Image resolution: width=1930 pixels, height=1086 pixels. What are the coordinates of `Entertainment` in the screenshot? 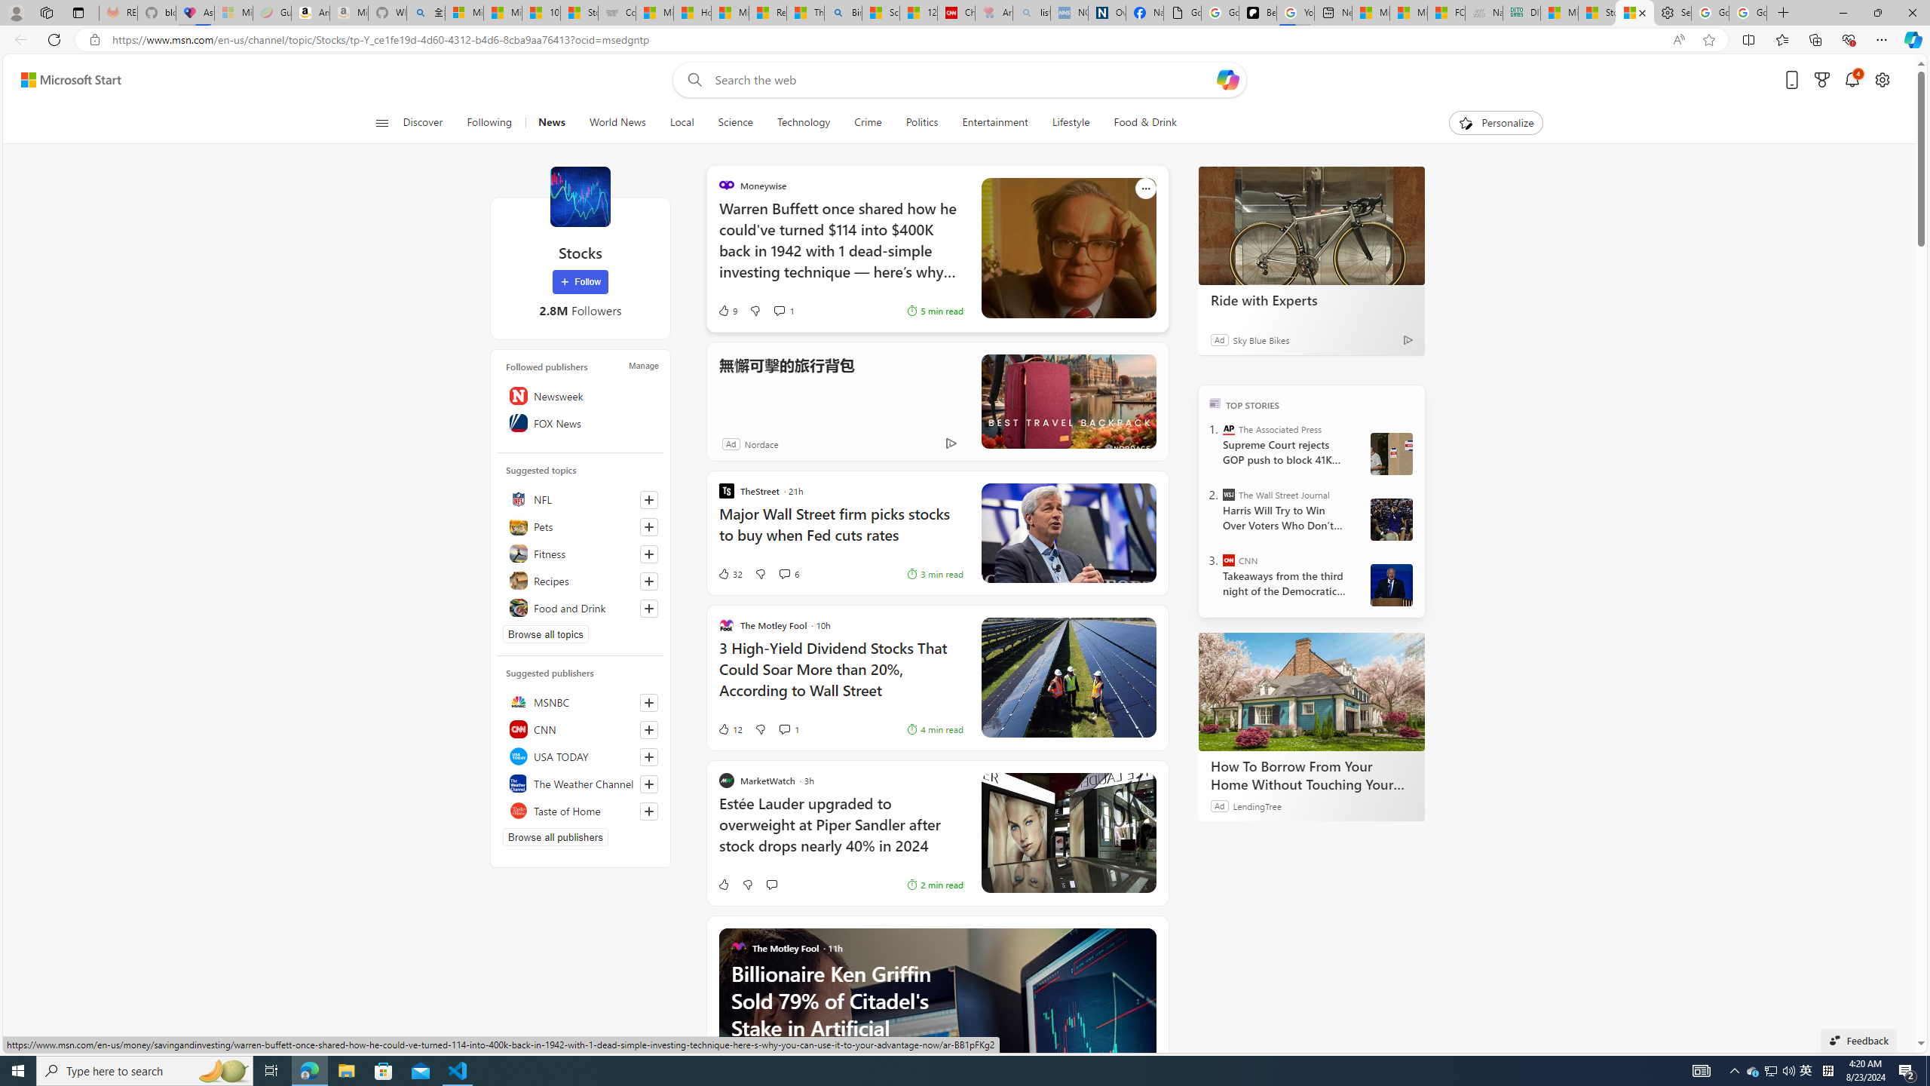 It's located at (994, 123).